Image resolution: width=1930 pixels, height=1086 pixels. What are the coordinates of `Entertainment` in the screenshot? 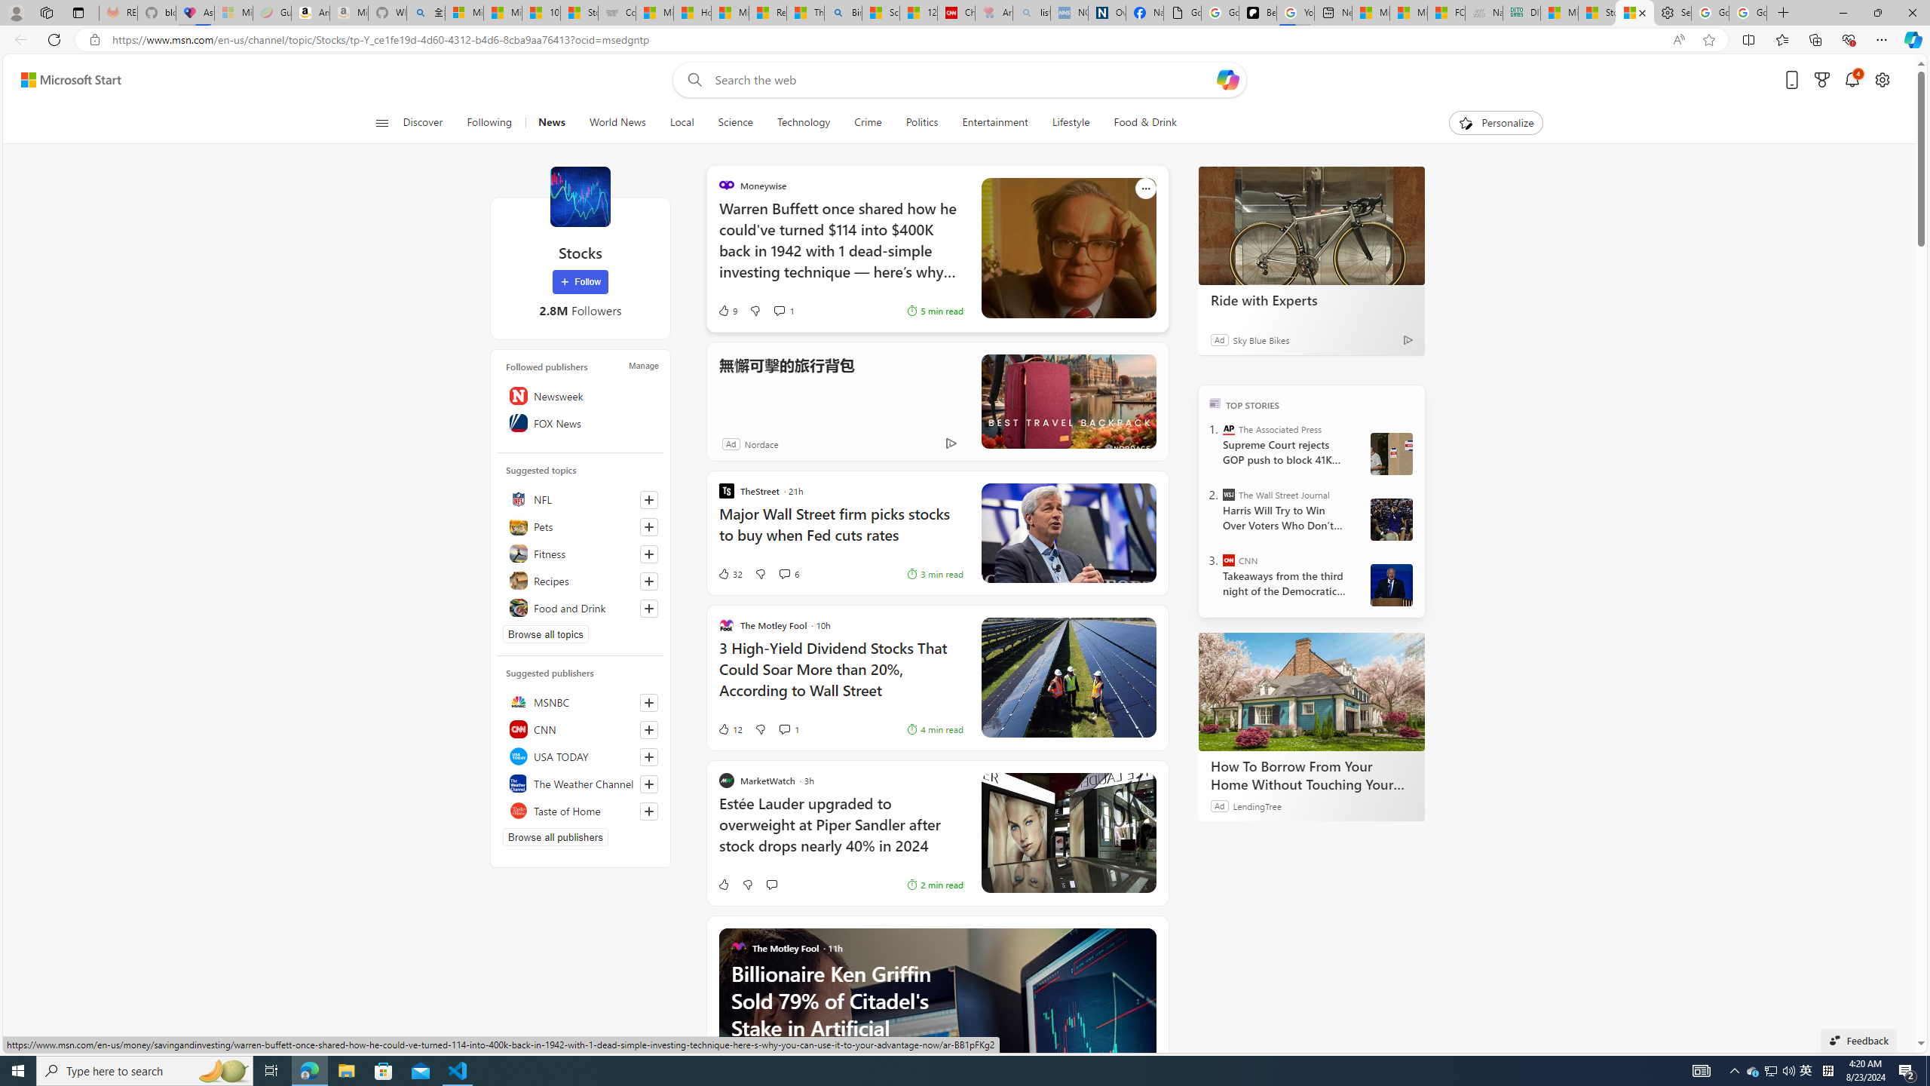 It's located at (994, 123).